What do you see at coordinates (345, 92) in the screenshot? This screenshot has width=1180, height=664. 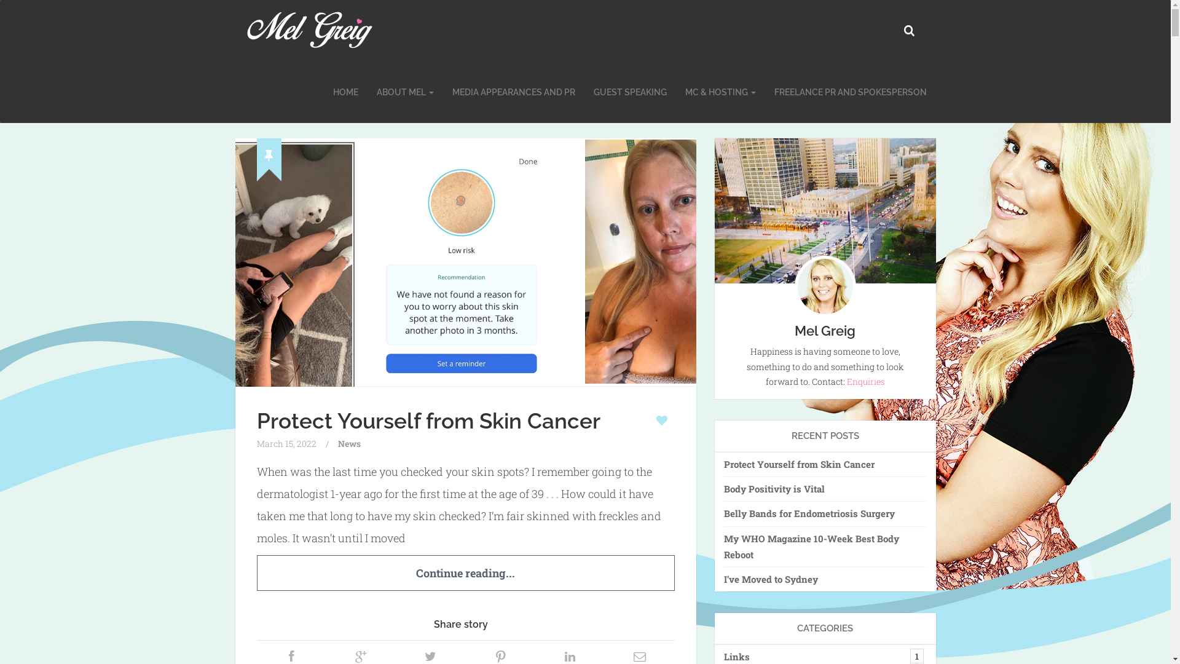 I see `HOME` at bounding box center [345, 92].